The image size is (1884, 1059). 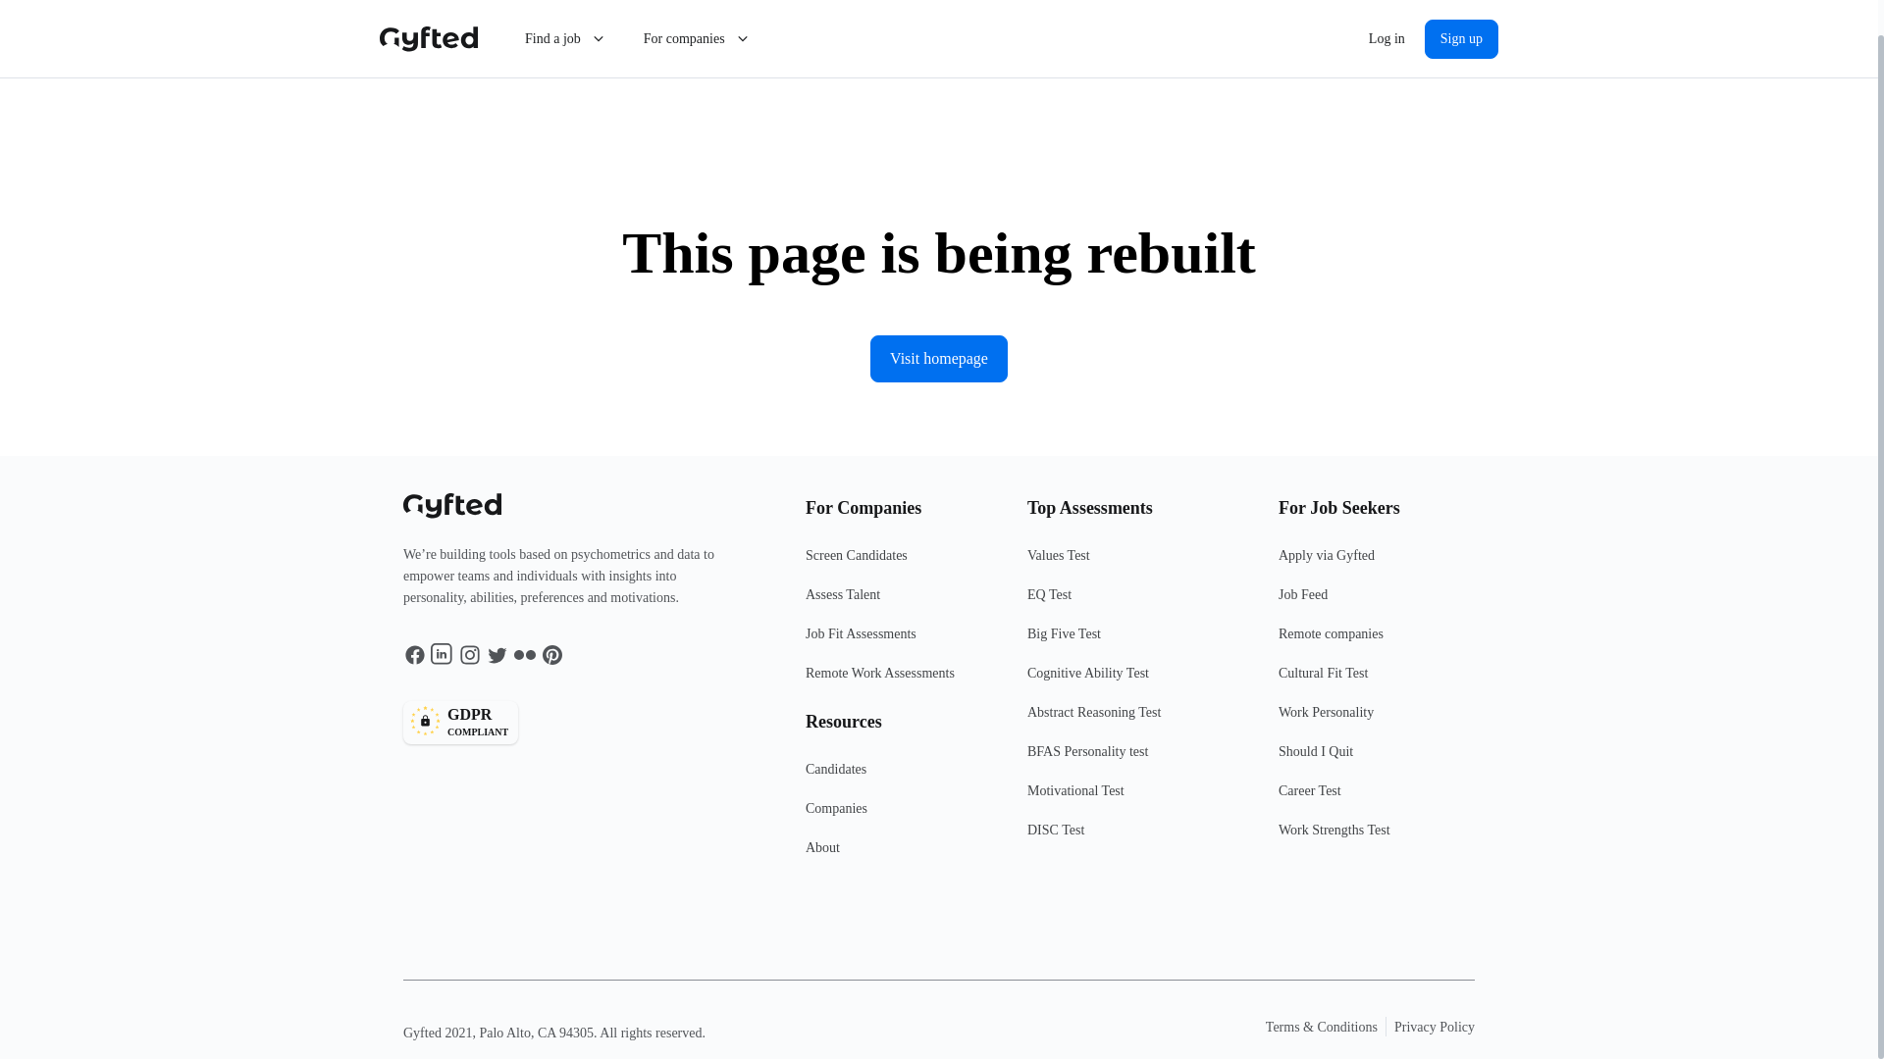 What do you see at coordinates (1460, 11) in the screenshot?
I see `EQ Test` at bounding box center [1460, 11].